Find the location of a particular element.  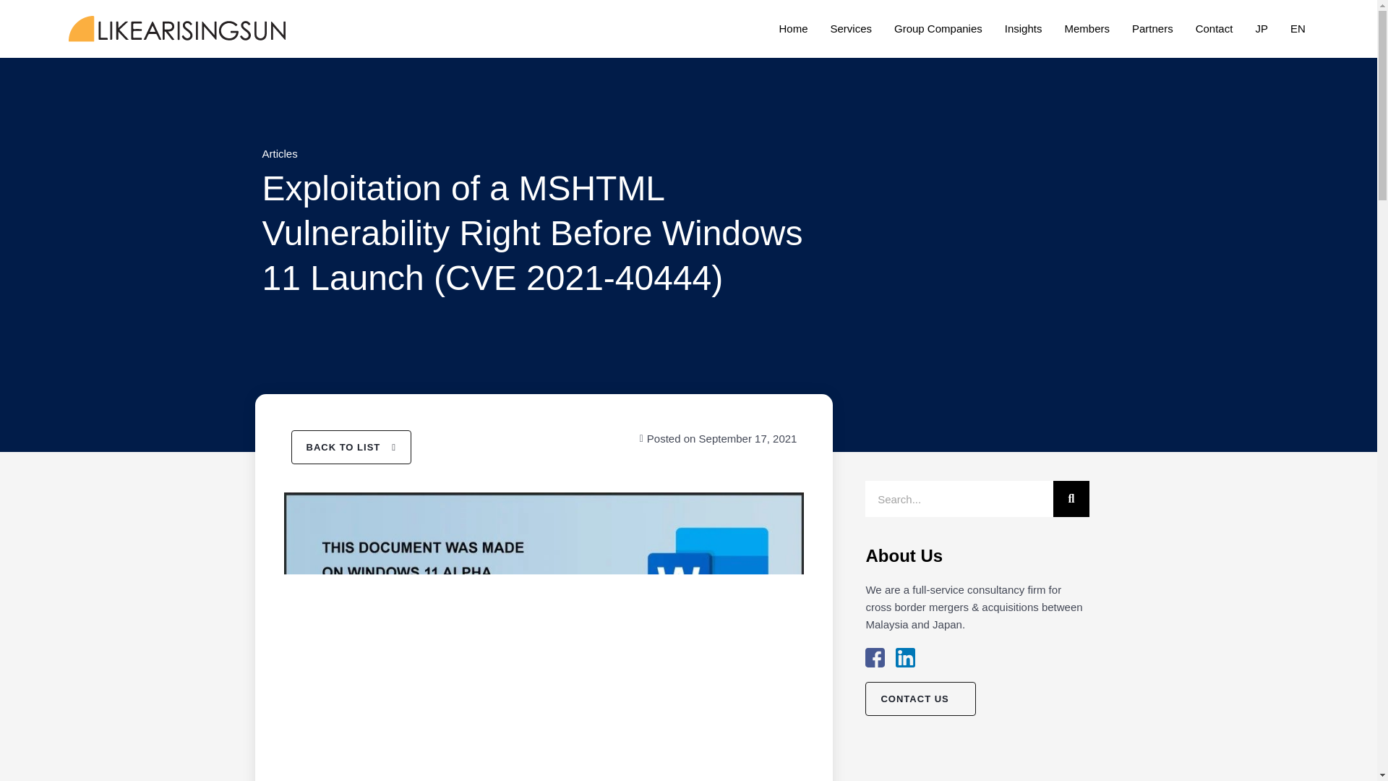

Home is located at coordinates (793, 29).